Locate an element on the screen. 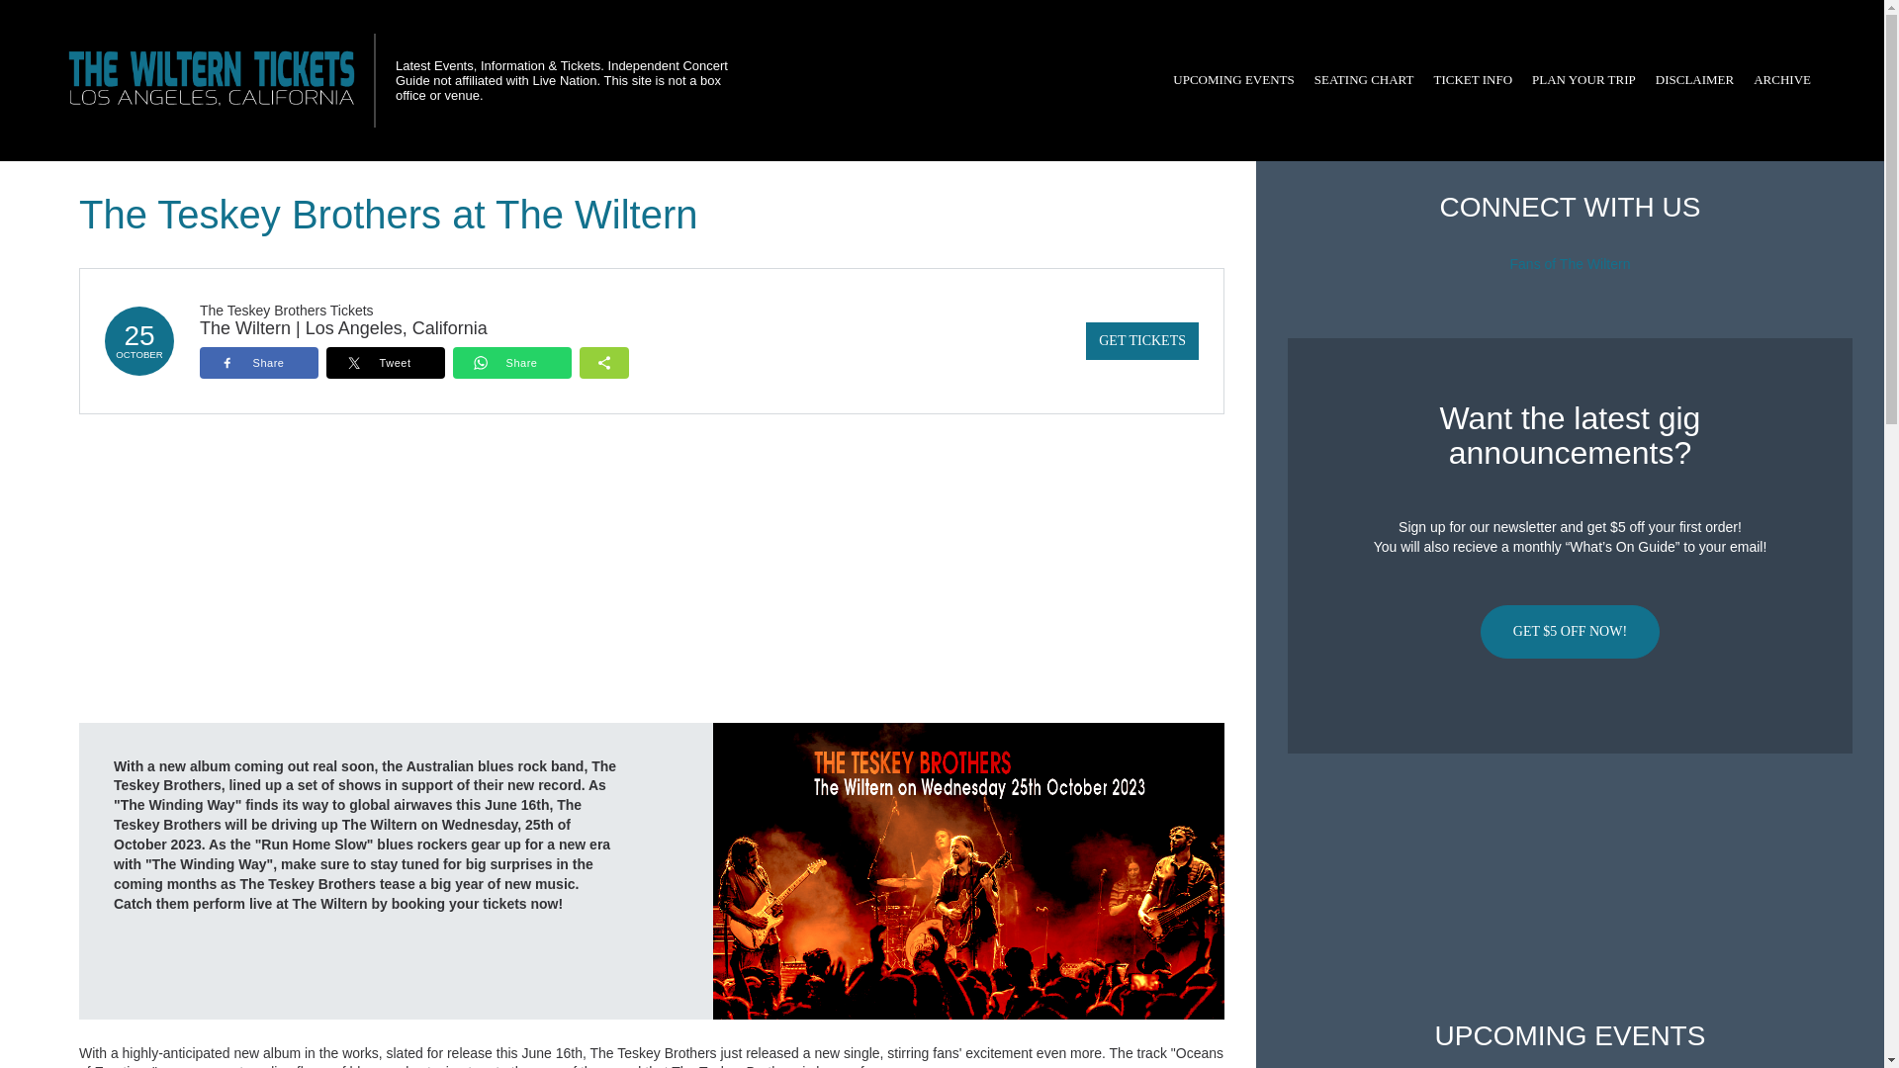 The width and height of the screenshot is (1899, 1068). Advertisement is located at coordinates (1570, 887).